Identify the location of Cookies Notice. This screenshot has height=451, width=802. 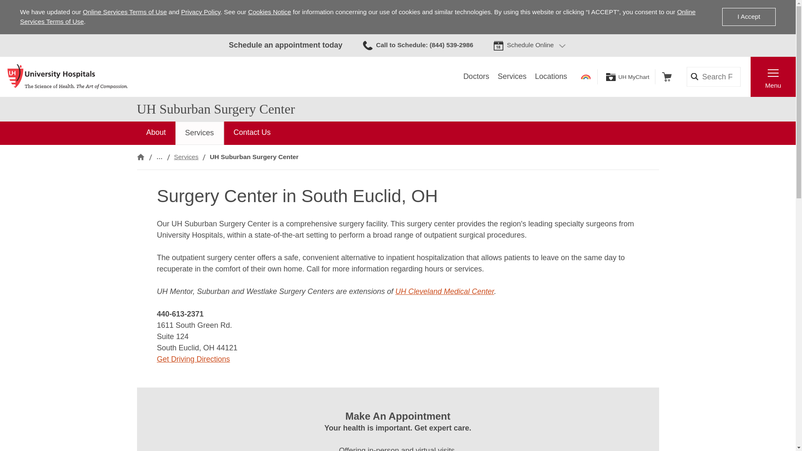
(269, 12).